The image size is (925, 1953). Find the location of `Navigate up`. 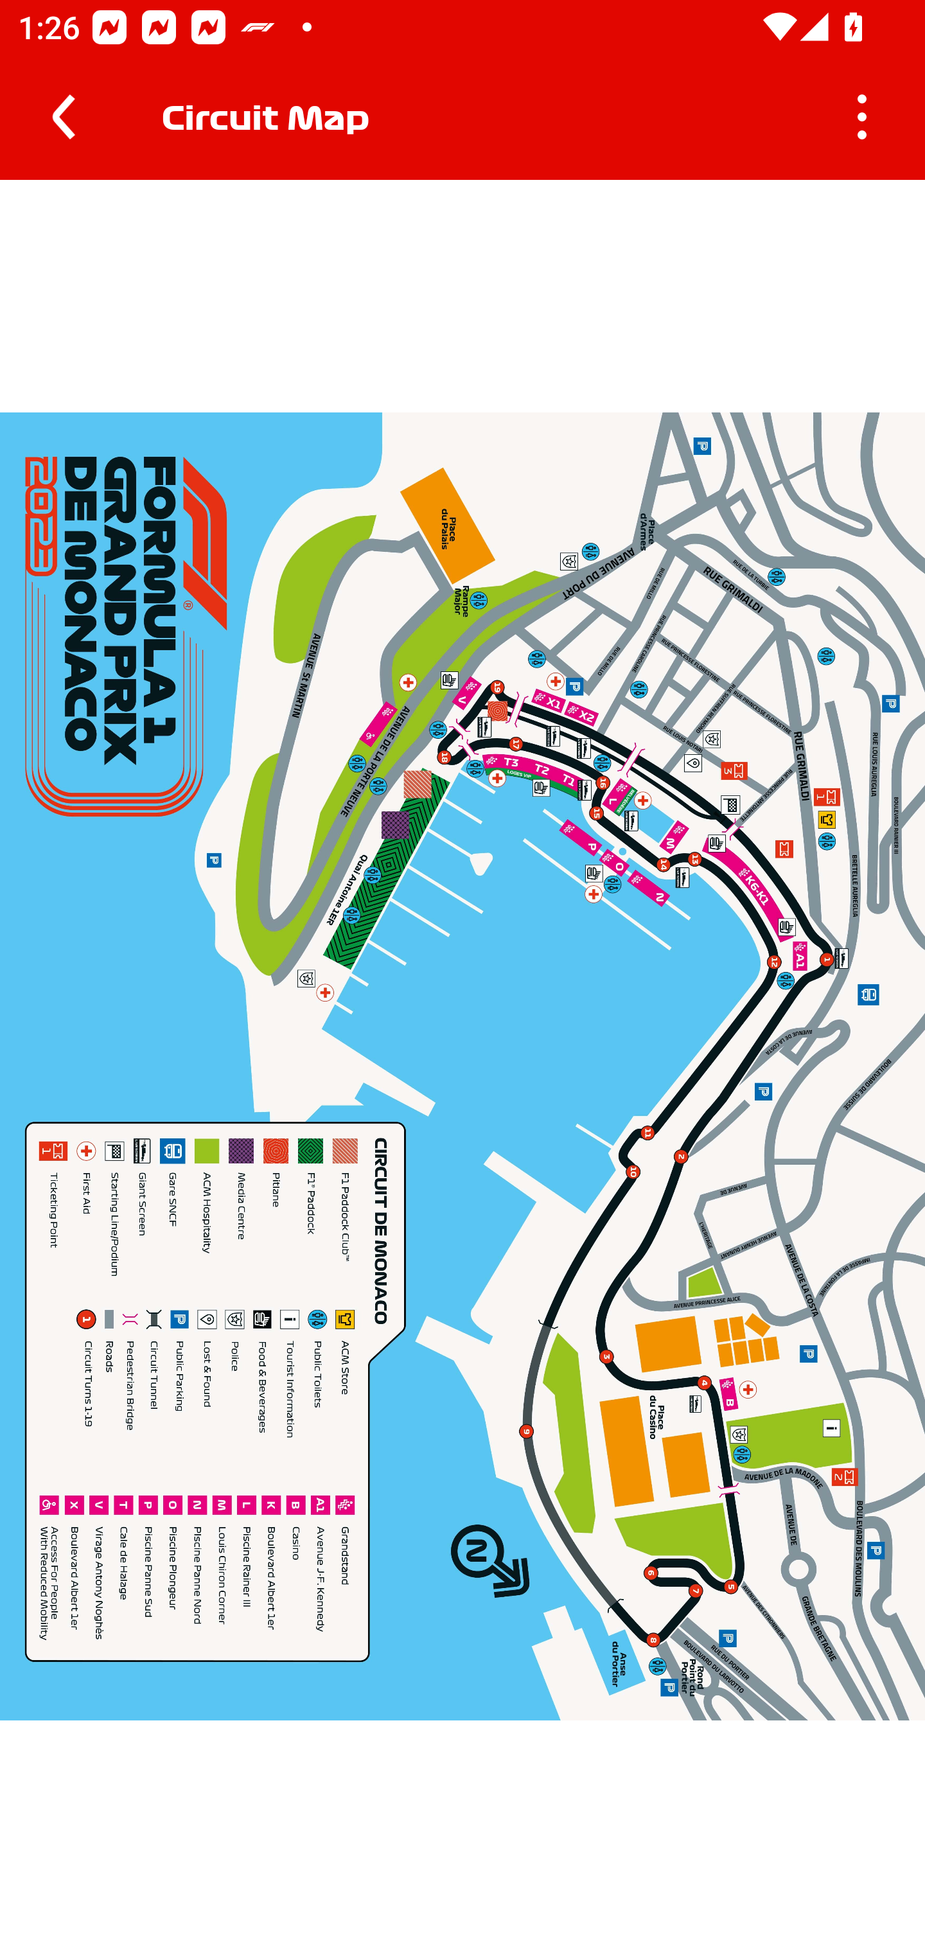

Navigate up is located at coordinates (63, 117).